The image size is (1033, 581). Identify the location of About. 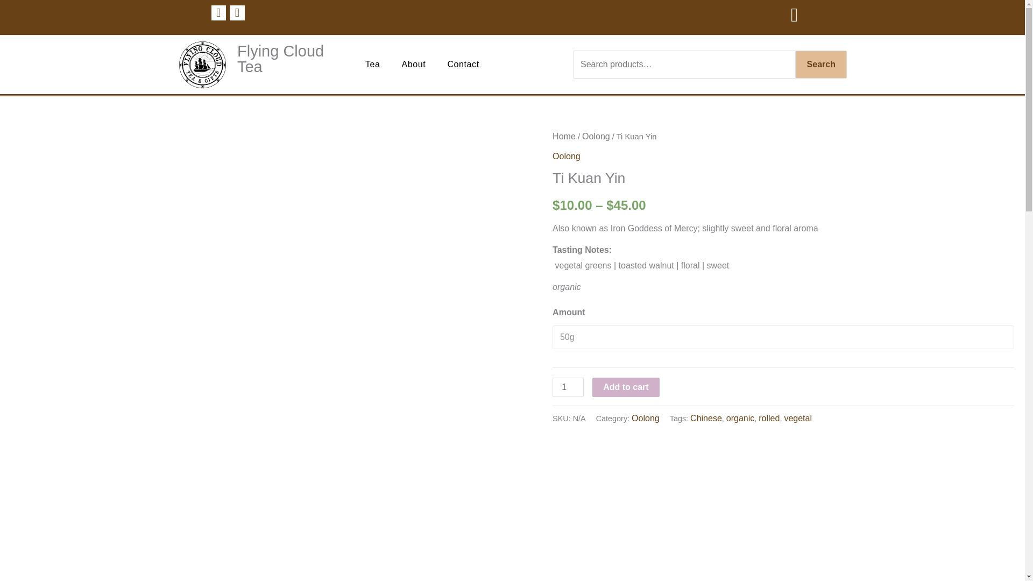
(414, 65).